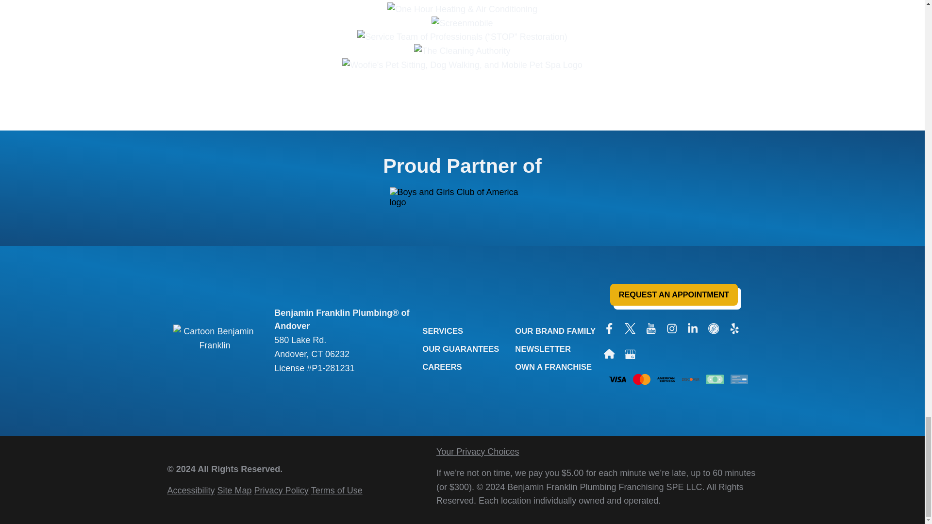 The image size is (932, 524). I want to click on Career Plug logo, so click(714, 329).